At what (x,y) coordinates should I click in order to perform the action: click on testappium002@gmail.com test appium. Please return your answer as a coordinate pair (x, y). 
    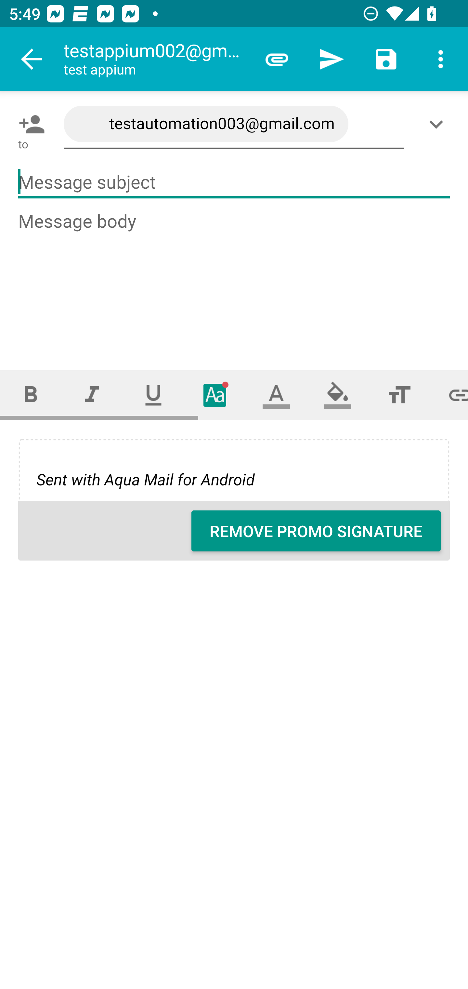
    Looking at the image, I should click on (156, 59).